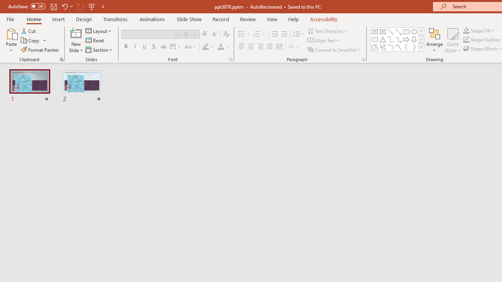 Image resolution: width=502 pixels, height=282 pixels. What do you see at coordinates (398, 39) in the screenshot?
I see `AutomationID: ShapesInsertGallery` at bounding box center [398, 39].